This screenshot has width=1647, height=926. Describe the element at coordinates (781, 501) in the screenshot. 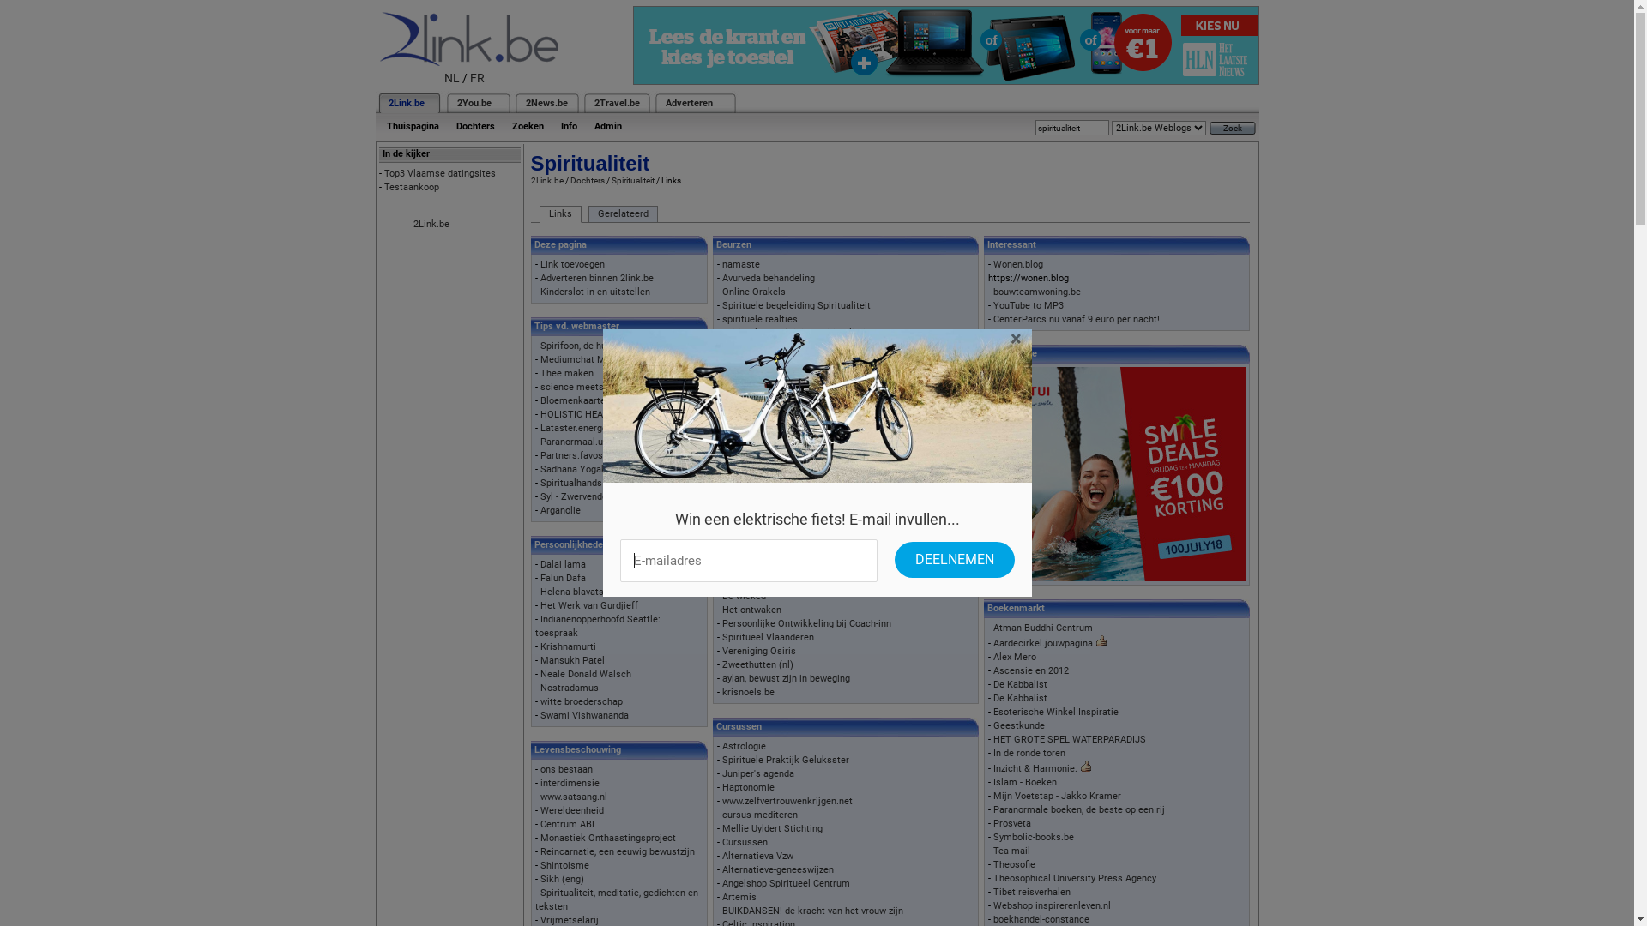

I see `Spiritueel-delen.startbewijs` at that location.